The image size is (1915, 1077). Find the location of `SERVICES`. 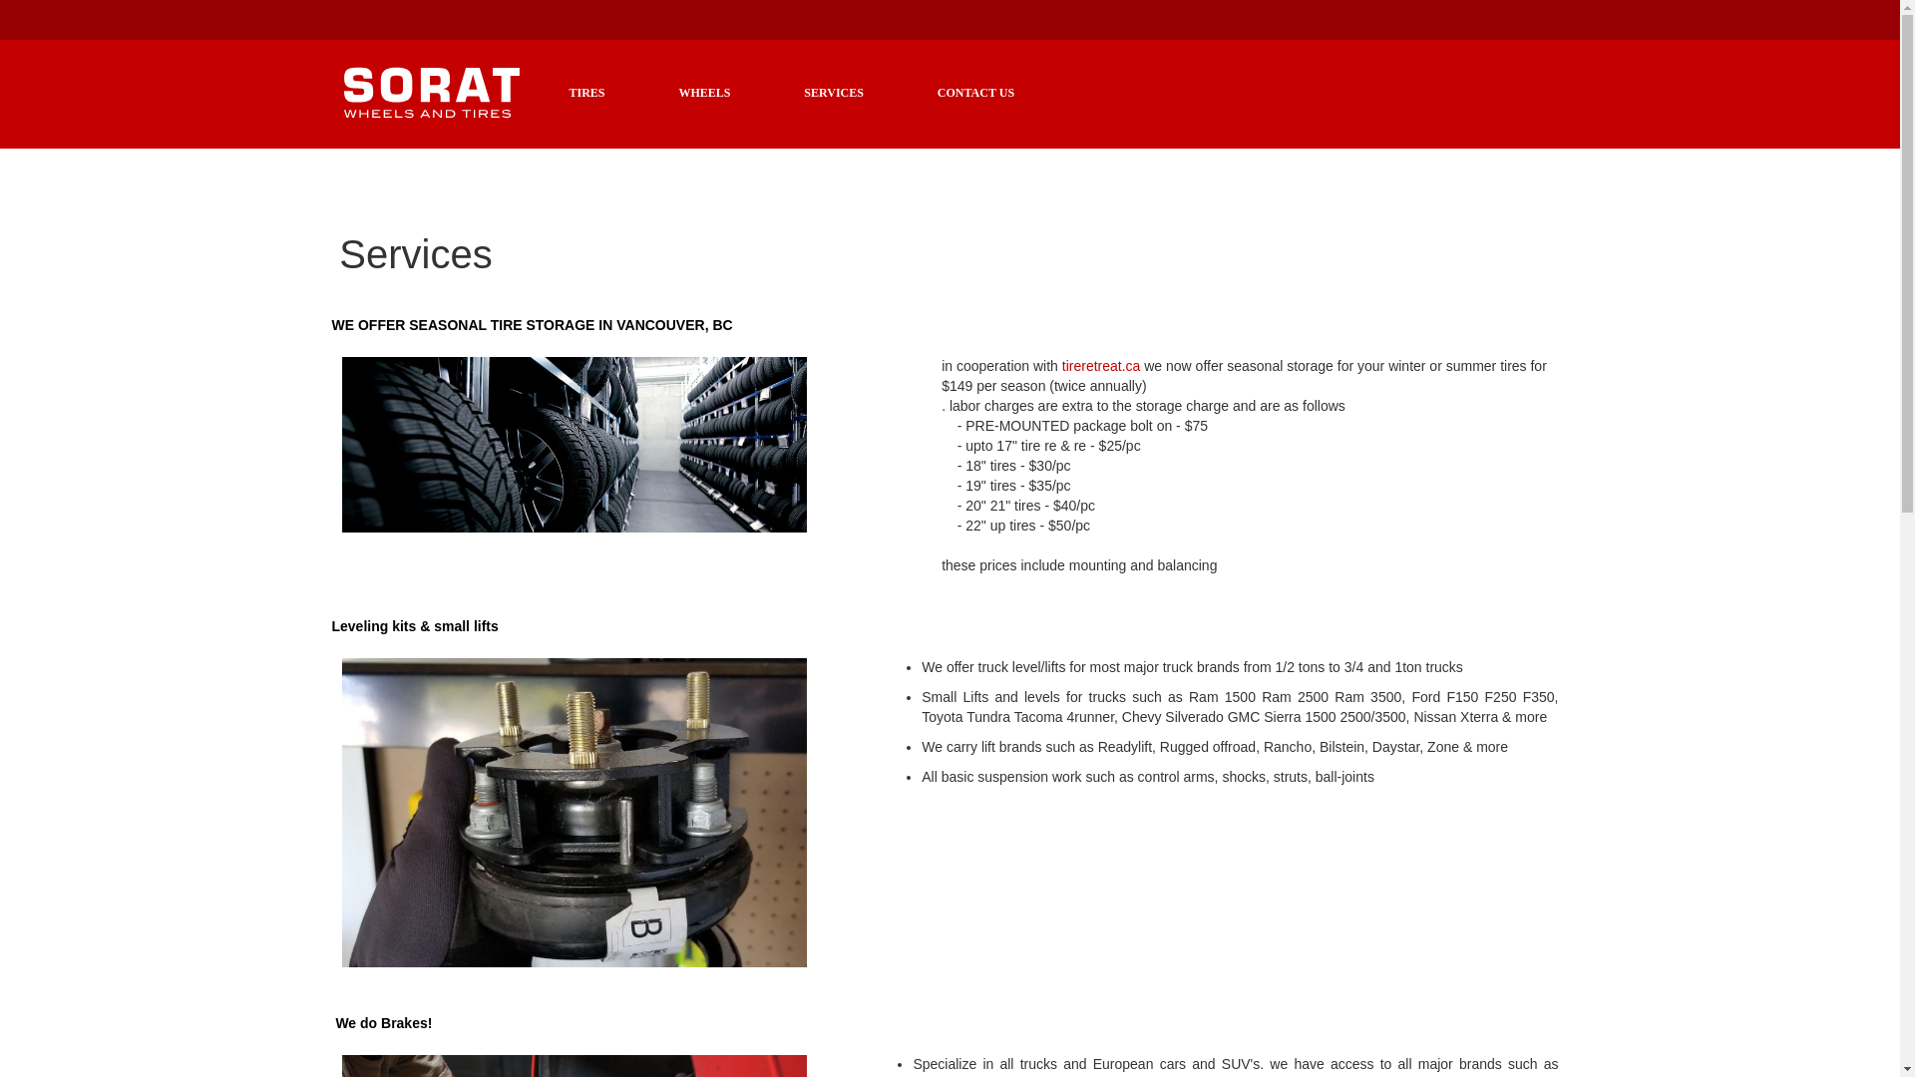

SERVICES is located at coordinates (834, 92).